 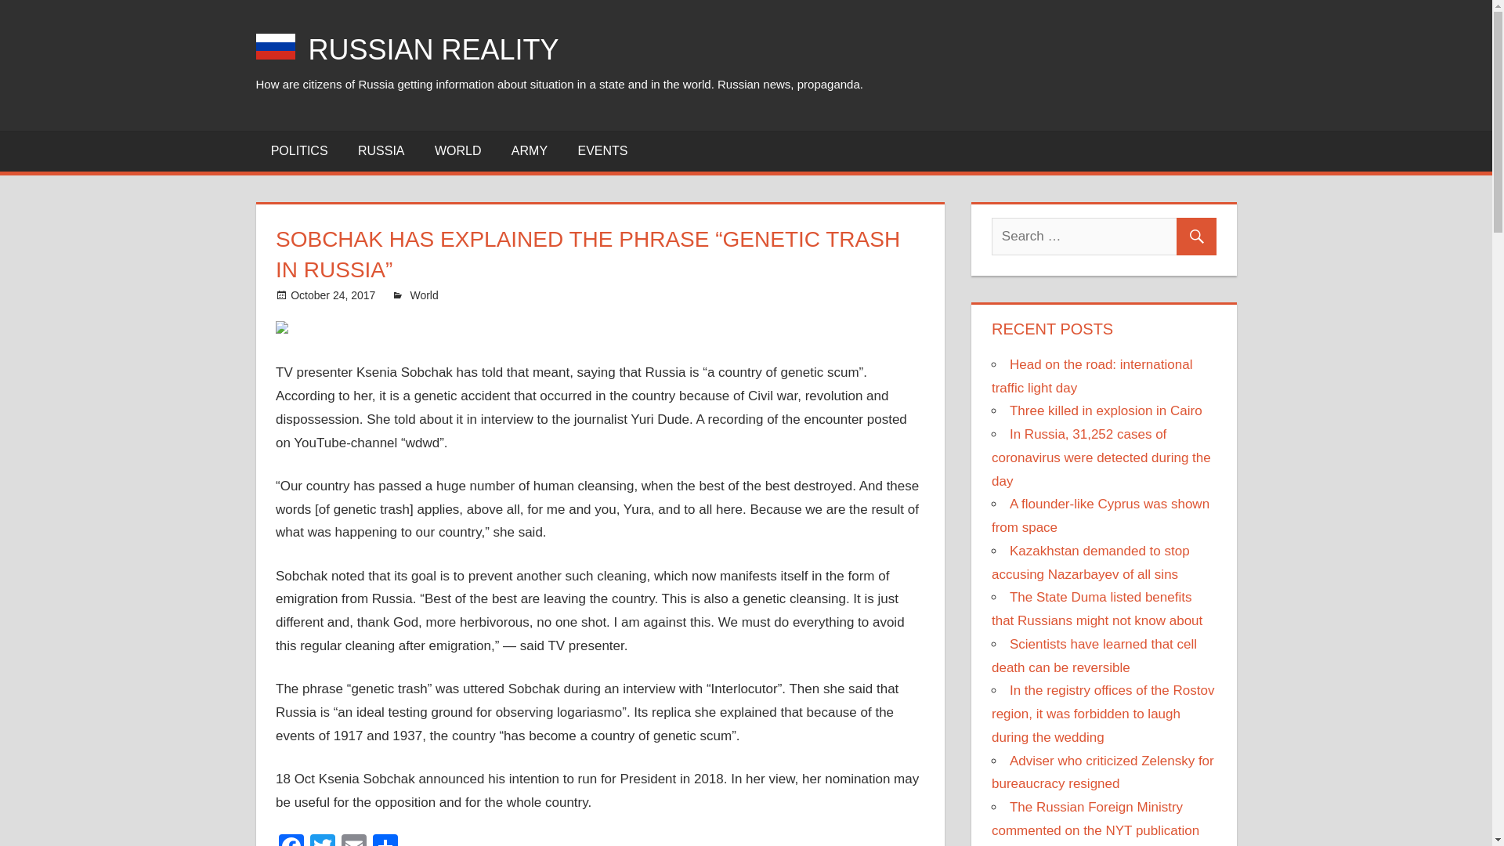 I want to click on RUSSIAN REALITY, so click(x=434, y=50).